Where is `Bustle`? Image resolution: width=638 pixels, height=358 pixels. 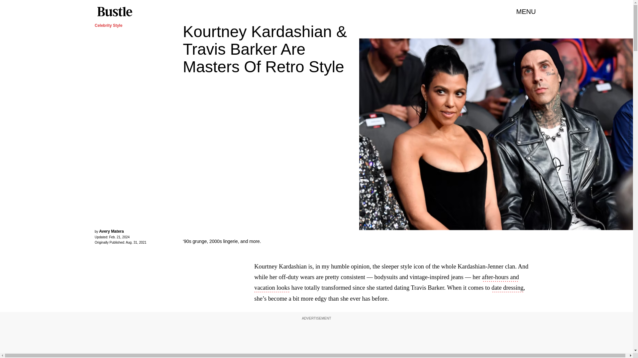 Bustle is located at coordinates (114, 12).